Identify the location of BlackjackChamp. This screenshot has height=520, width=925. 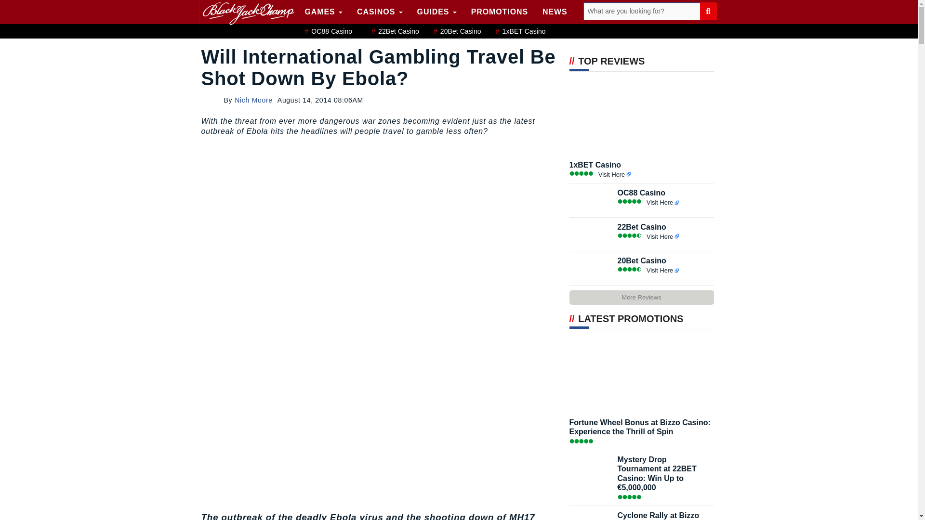
(247, 13).